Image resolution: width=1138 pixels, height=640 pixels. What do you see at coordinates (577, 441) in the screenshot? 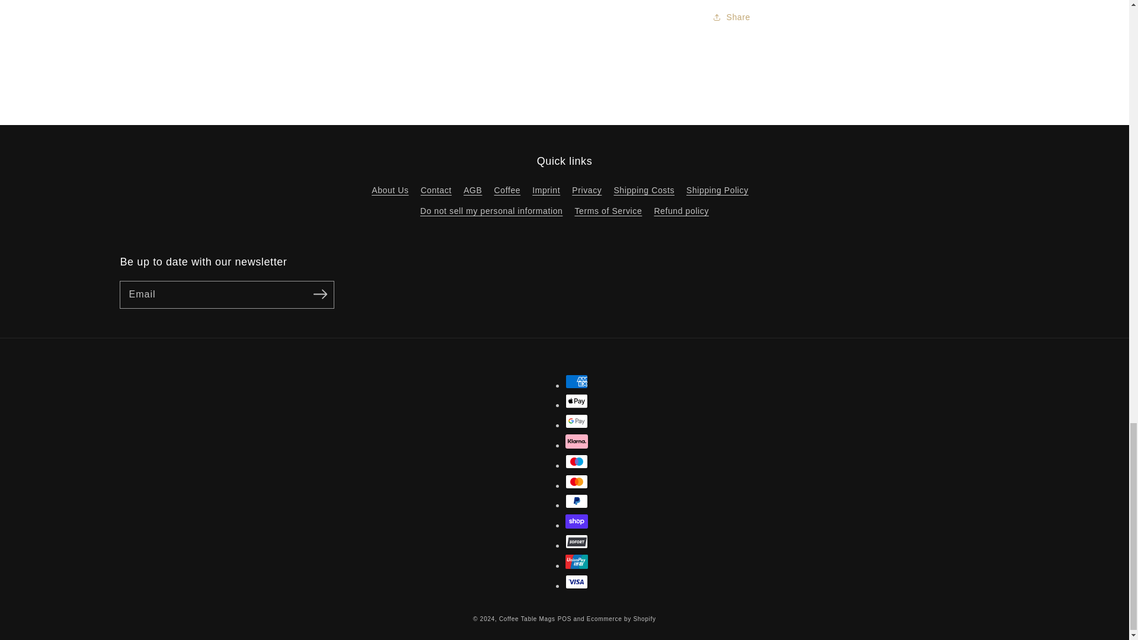
I see `Klarna` at bounding box center [577, 441].